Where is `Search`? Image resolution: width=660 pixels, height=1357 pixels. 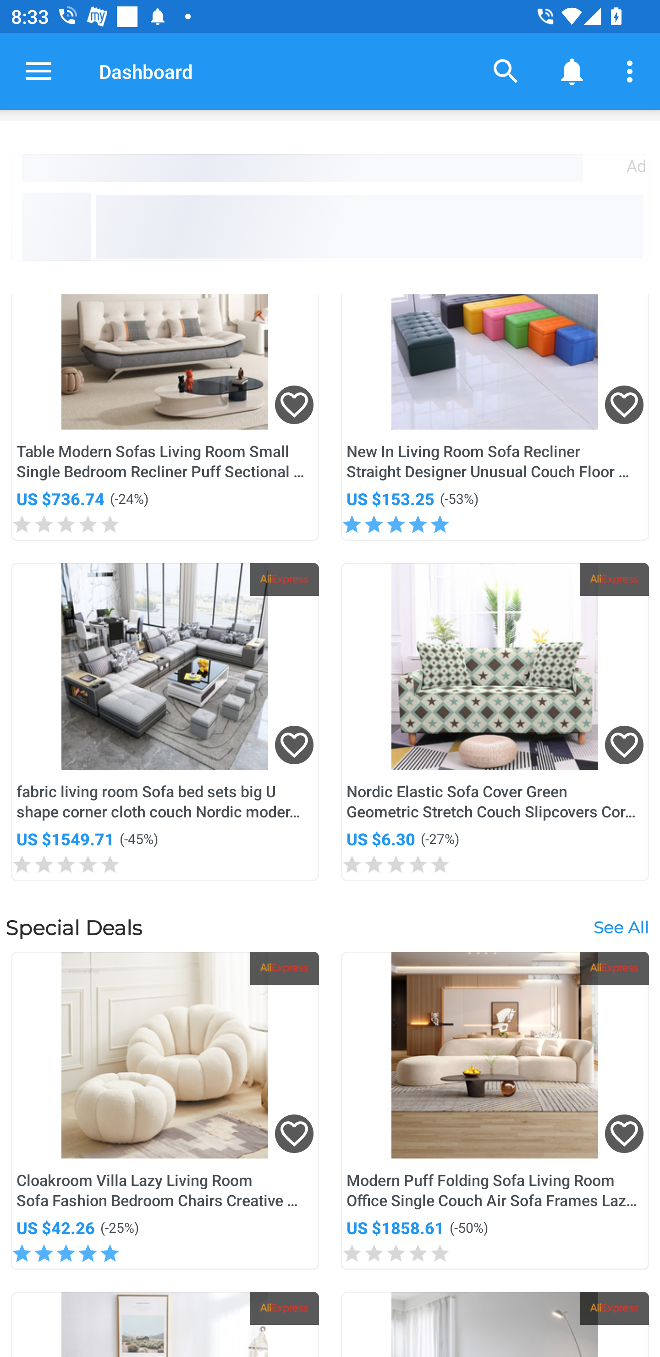
Search is located at coordinates (506, 71).